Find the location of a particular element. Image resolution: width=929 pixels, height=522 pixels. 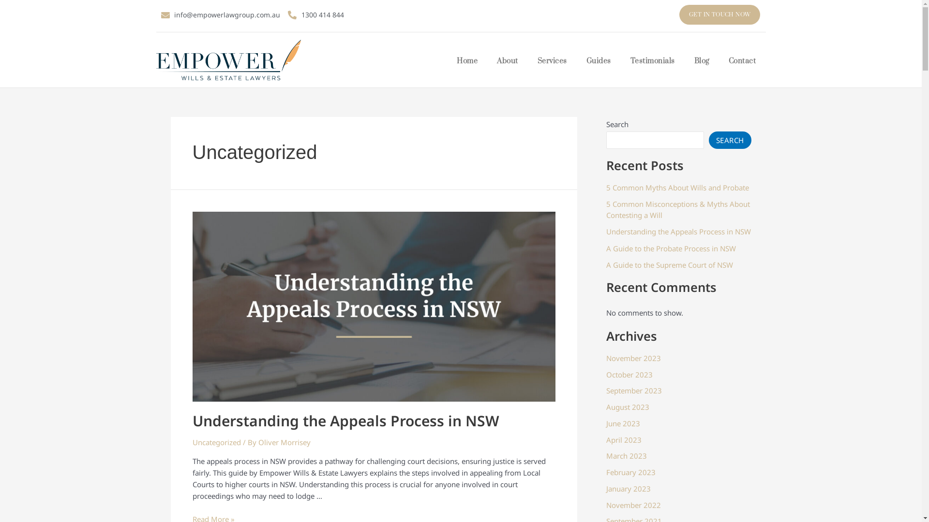

1300 414 844 is located at coordinates (316, 14).